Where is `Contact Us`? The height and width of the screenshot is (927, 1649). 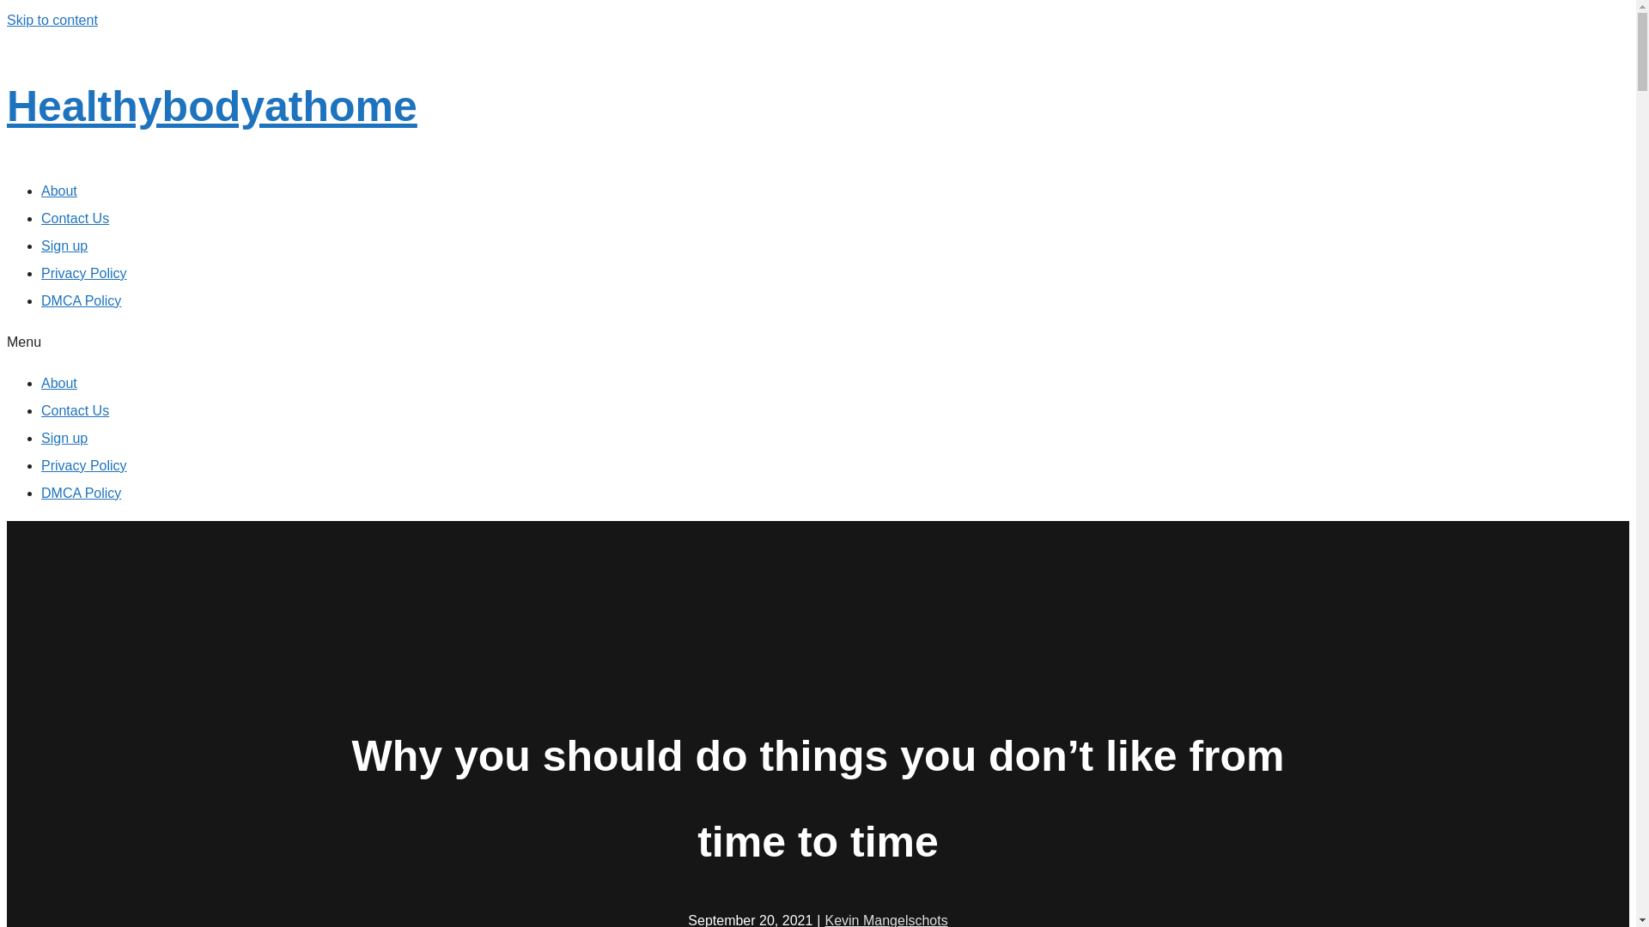
Contact Us is located at coordinates (75, 410).